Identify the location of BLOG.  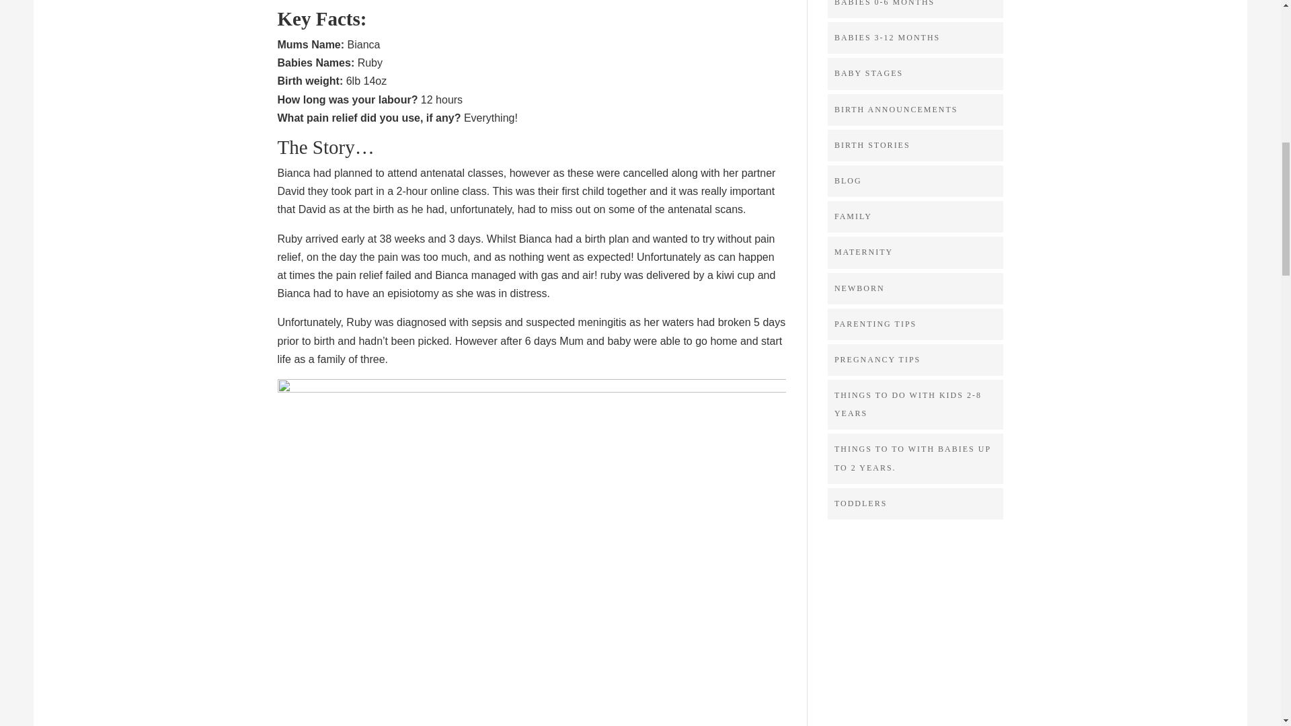
(848, 181).